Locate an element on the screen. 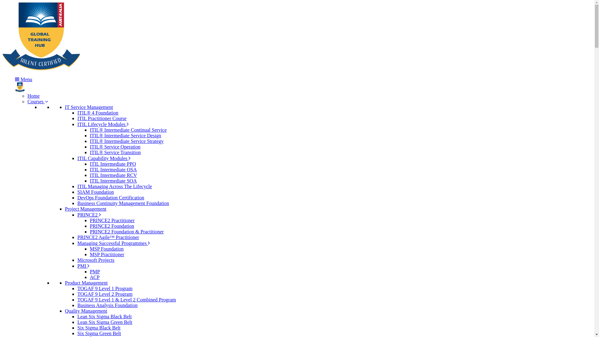 The image size is (599, 337). ITIL Lifecycle Modules is located at coordinates (103, 124).